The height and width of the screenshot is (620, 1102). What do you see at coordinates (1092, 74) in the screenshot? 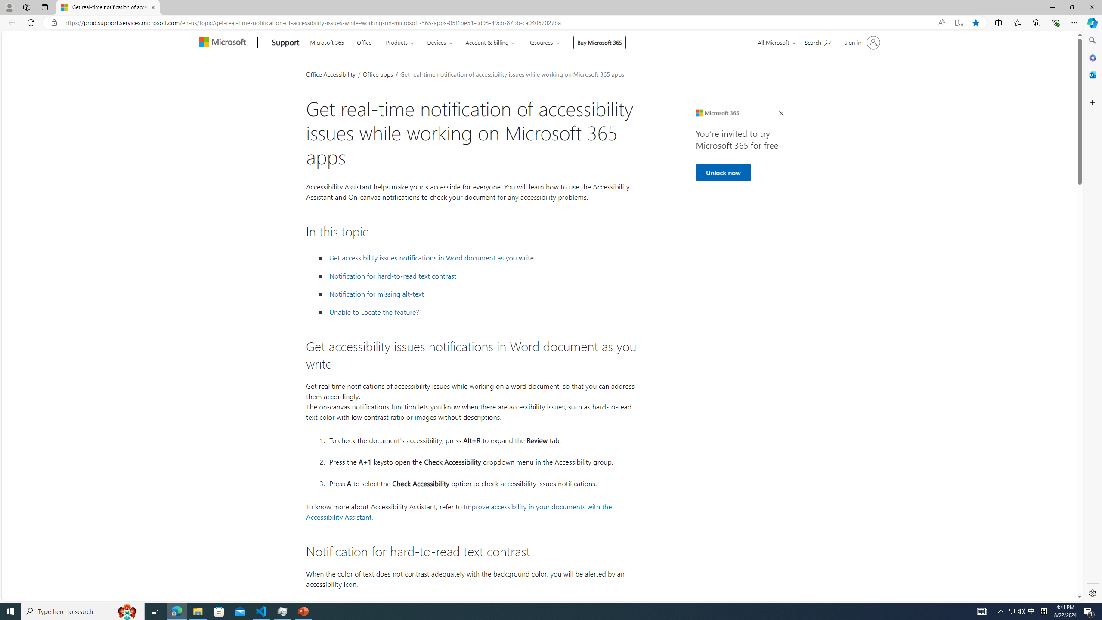
I see `Outlook` at bounding box center [1092, 74].